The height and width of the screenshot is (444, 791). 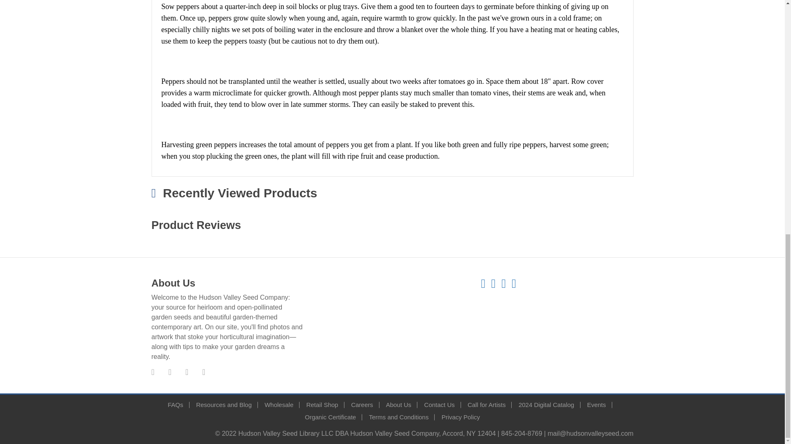 I want to click on Hudson Valley Seed Company on YouTube, so click(x=204, y=372).